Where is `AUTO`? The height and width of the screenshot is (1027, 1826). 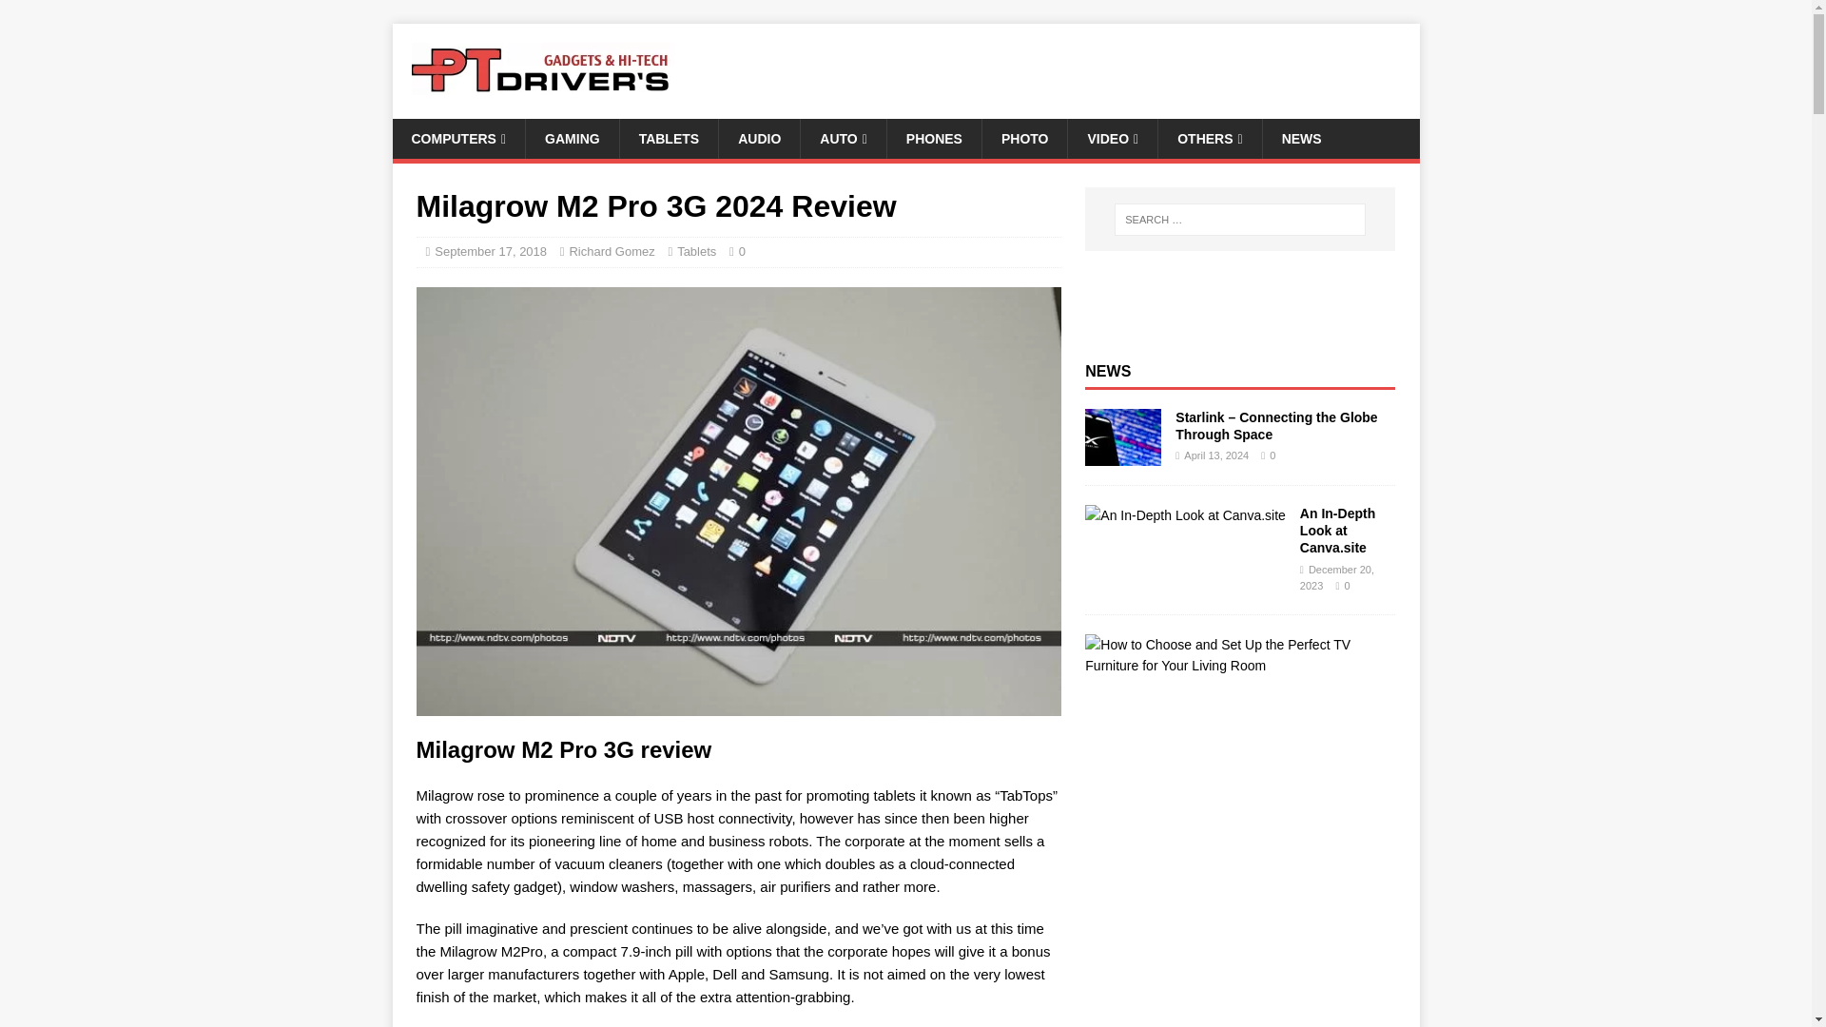 AUTO is located at coordinates (843, 139).